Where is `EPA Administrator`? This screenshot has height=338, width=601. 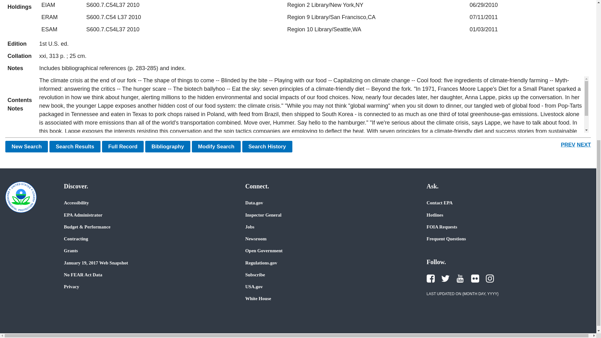 EPA Administrator is located at coordinates (83, 215).